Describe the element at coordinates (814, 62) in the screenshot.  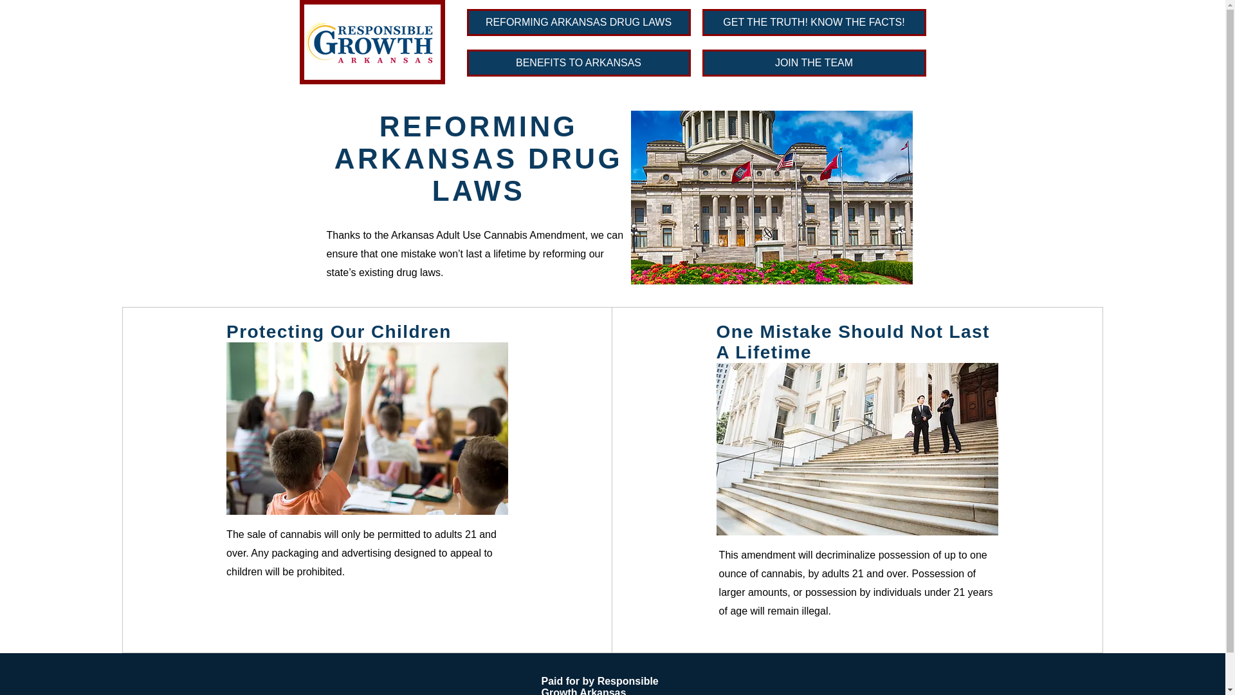
I see `JOIN THE TEAM` at that location.